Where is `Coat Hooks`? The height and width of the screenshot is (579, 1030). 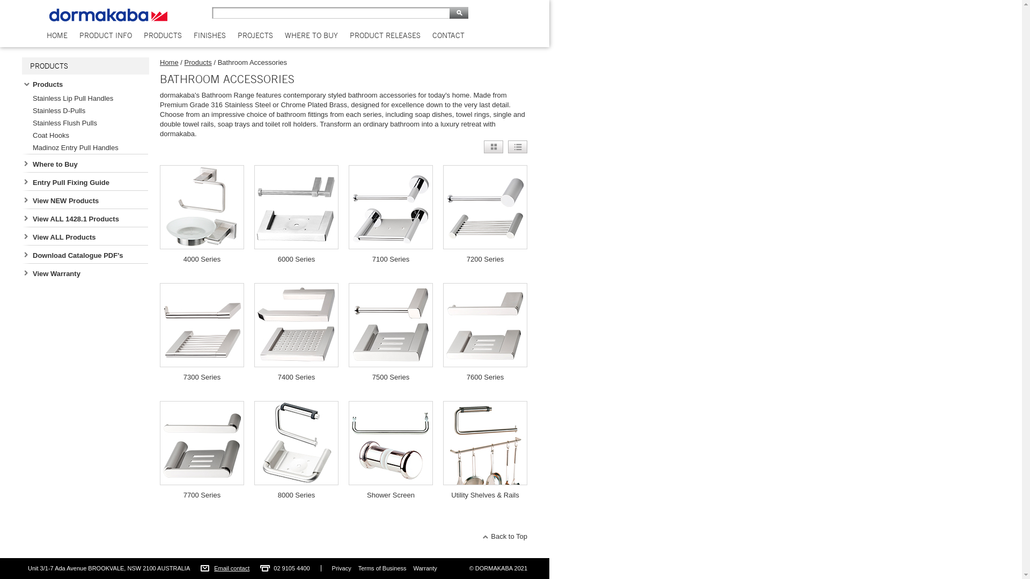
Coat Hooks is located at coordinates (89, 135).